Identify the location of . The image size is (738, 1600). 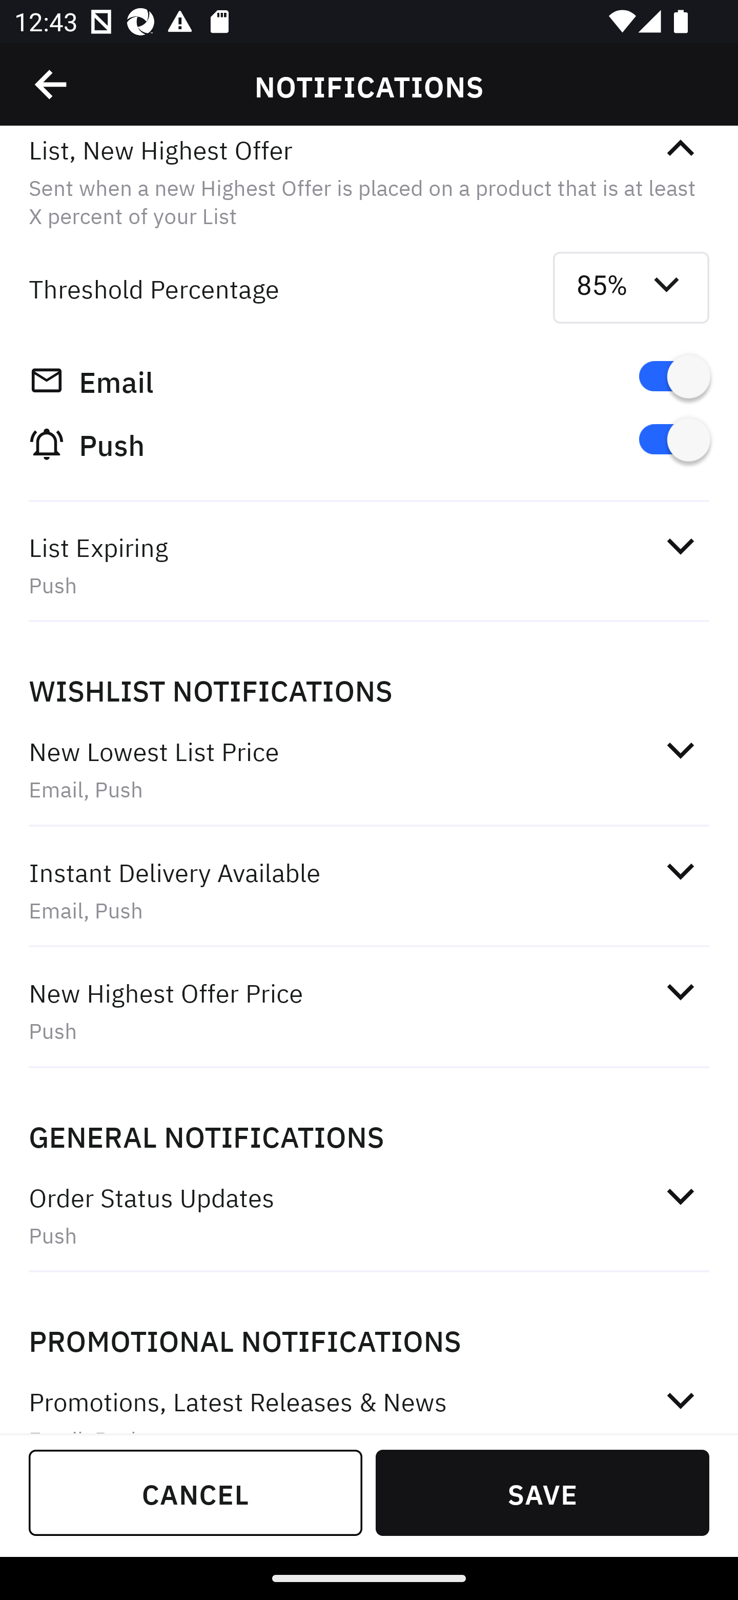
(680, 546).